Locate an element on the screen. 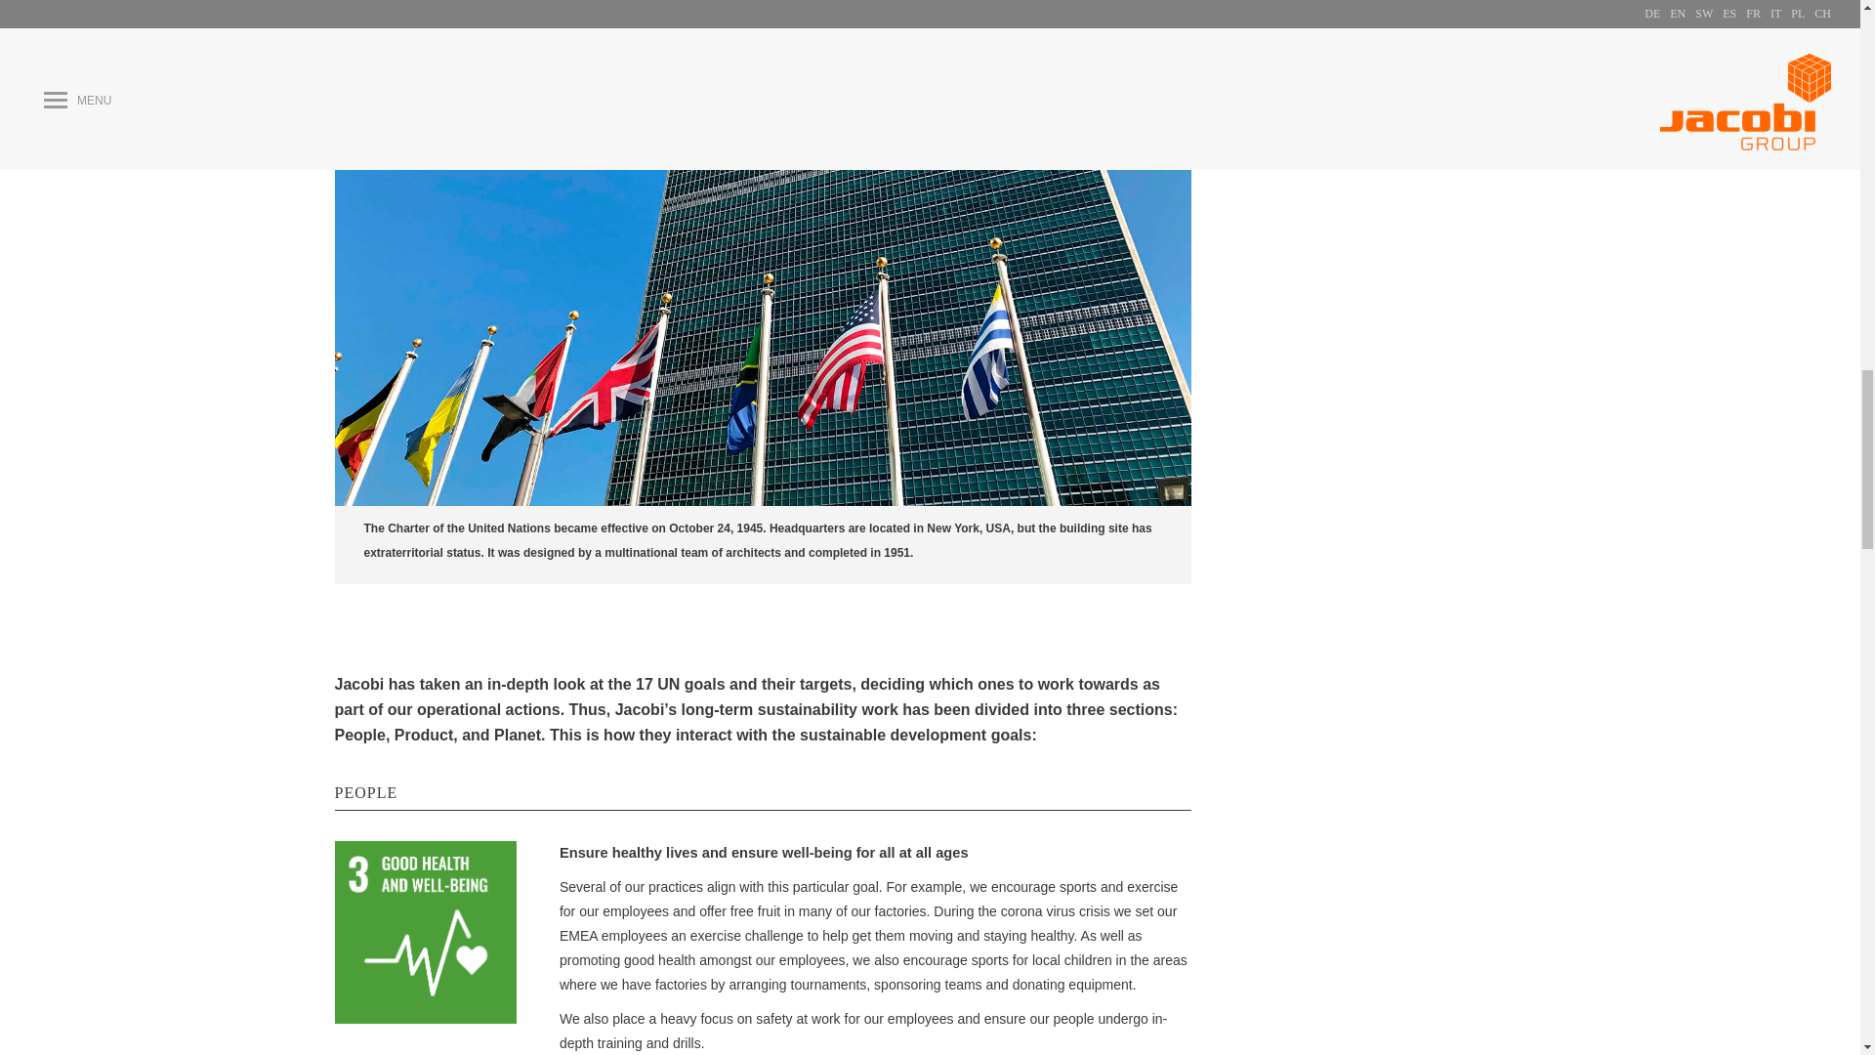 The image size is (1875, 1055). UN Sustainability Goal 3 is located at coordinates (424, 931).